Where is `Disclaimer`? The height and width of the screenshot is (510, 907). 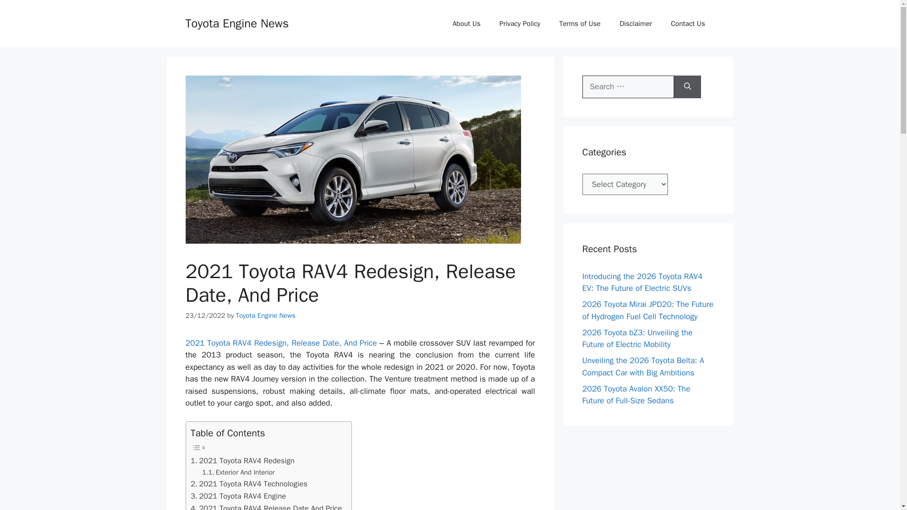
Disclaimer is located at coordinates (635, 24).